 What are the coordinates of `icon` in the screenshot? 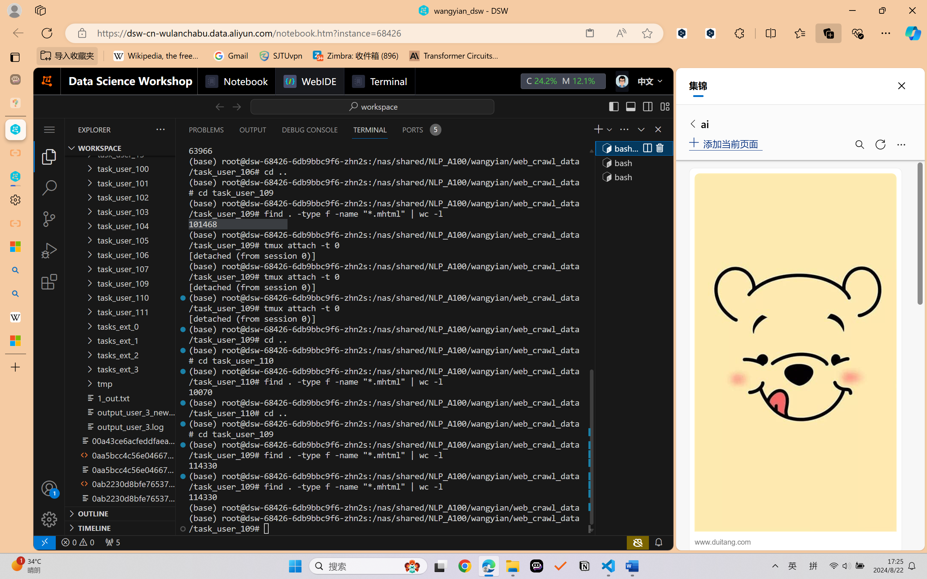 It's located at (621, 81).